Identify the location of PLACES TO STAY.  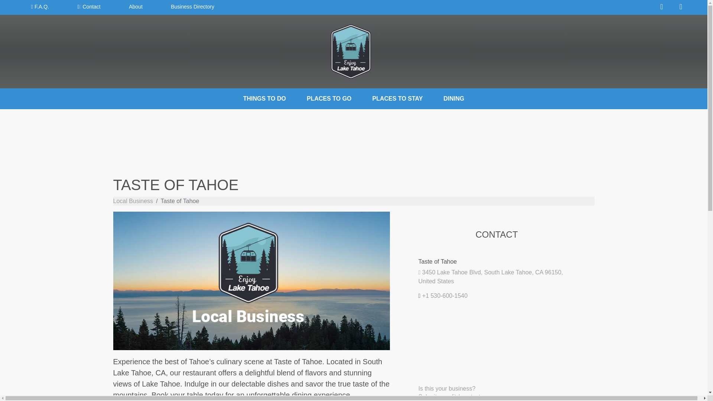
(397, 99).